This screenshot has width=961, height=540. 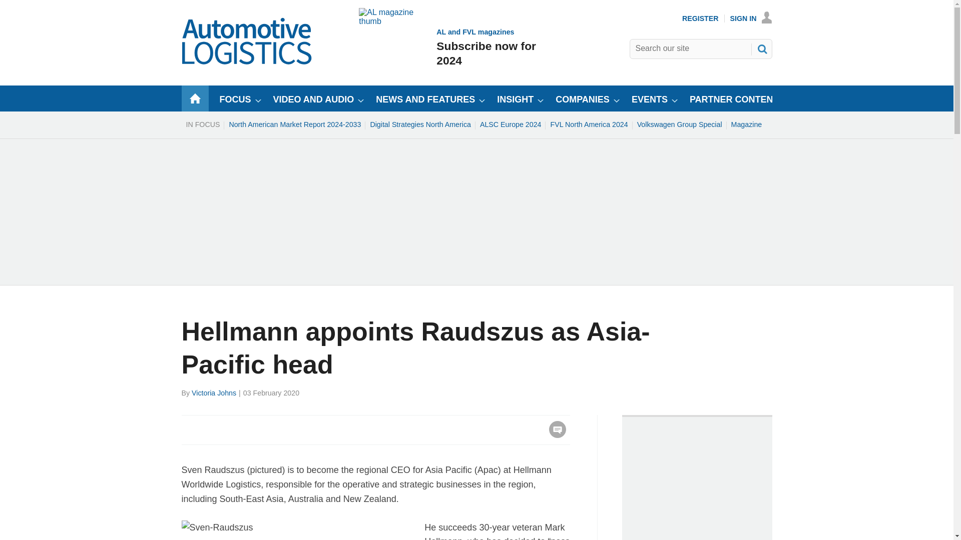 I want to click on Digital Strategies North America, so click(x=420, y=124).